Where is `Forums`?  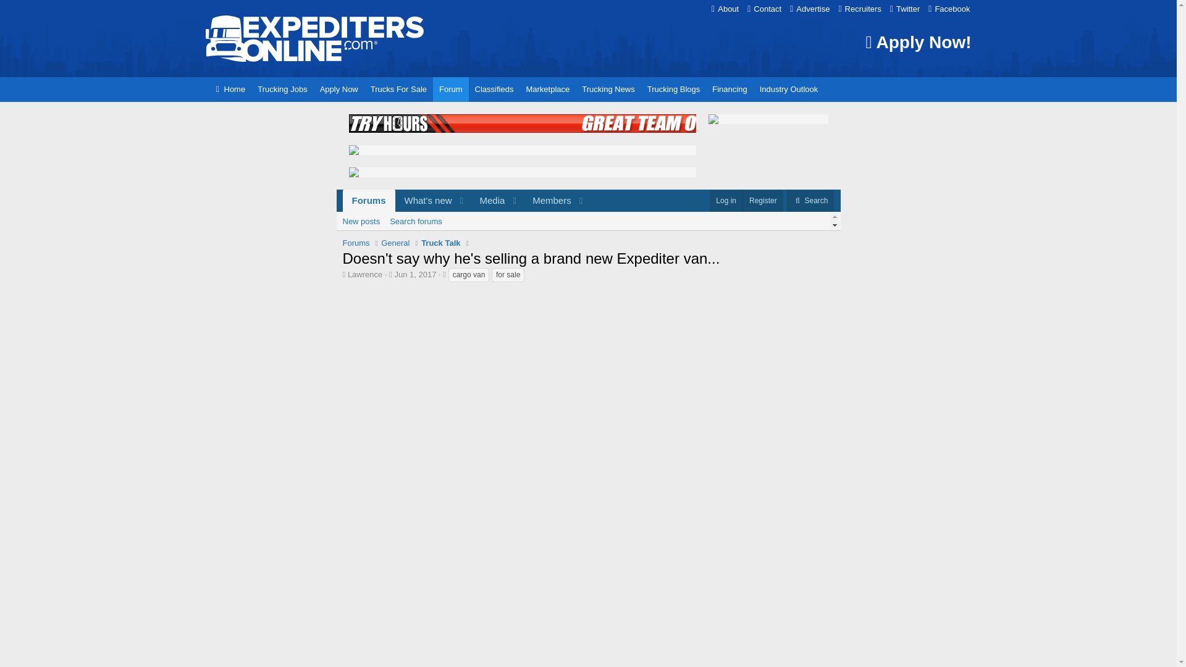 Forums is located at coordinates (465, 200).